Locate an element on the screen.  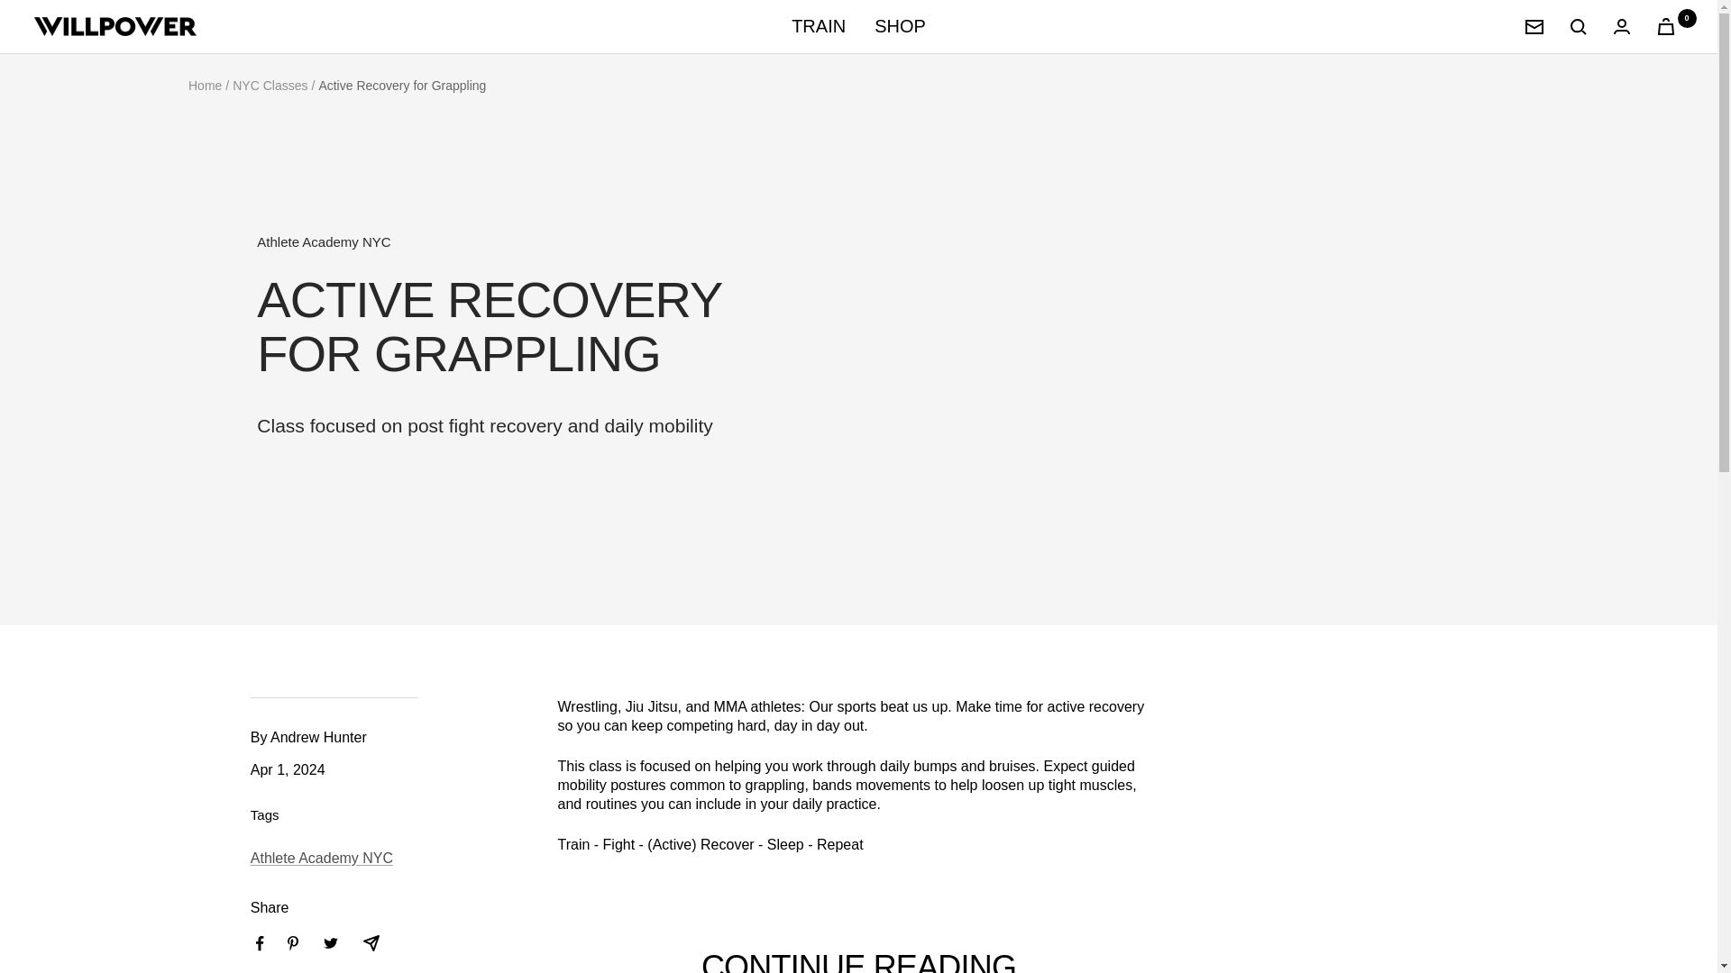
TRAIN is located at coordinates (819, 26).